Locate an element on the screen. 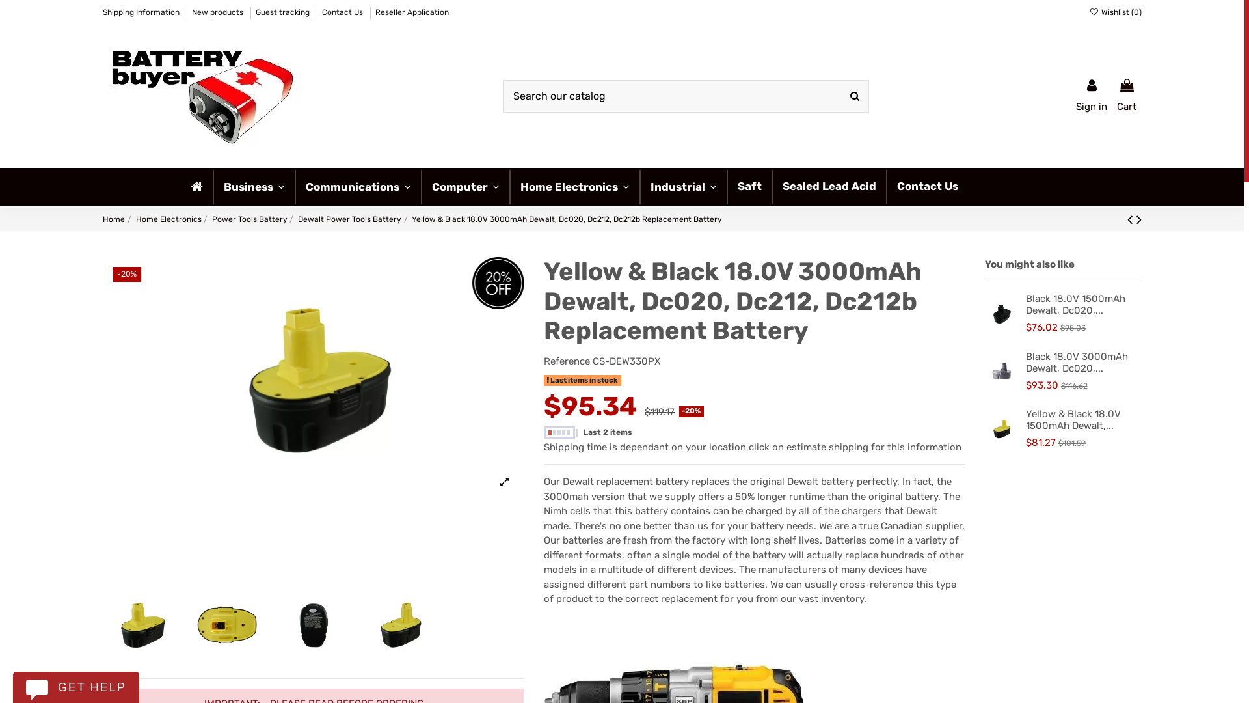 The height and width of the screenshot is (703, 1249). Cart is located at coordinates (1127, 96).